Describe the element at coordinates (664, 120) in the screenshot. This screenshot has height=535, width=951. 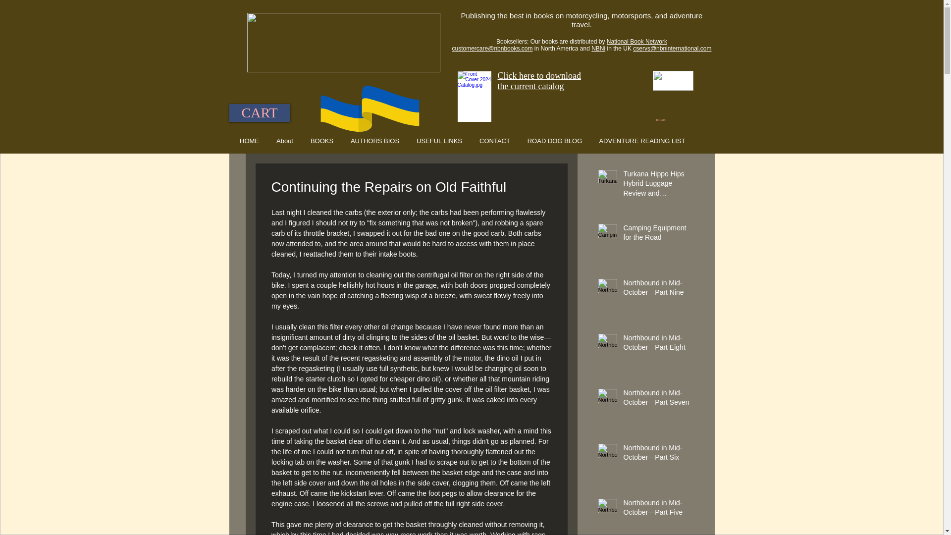
I see `In Cart:` at that location.